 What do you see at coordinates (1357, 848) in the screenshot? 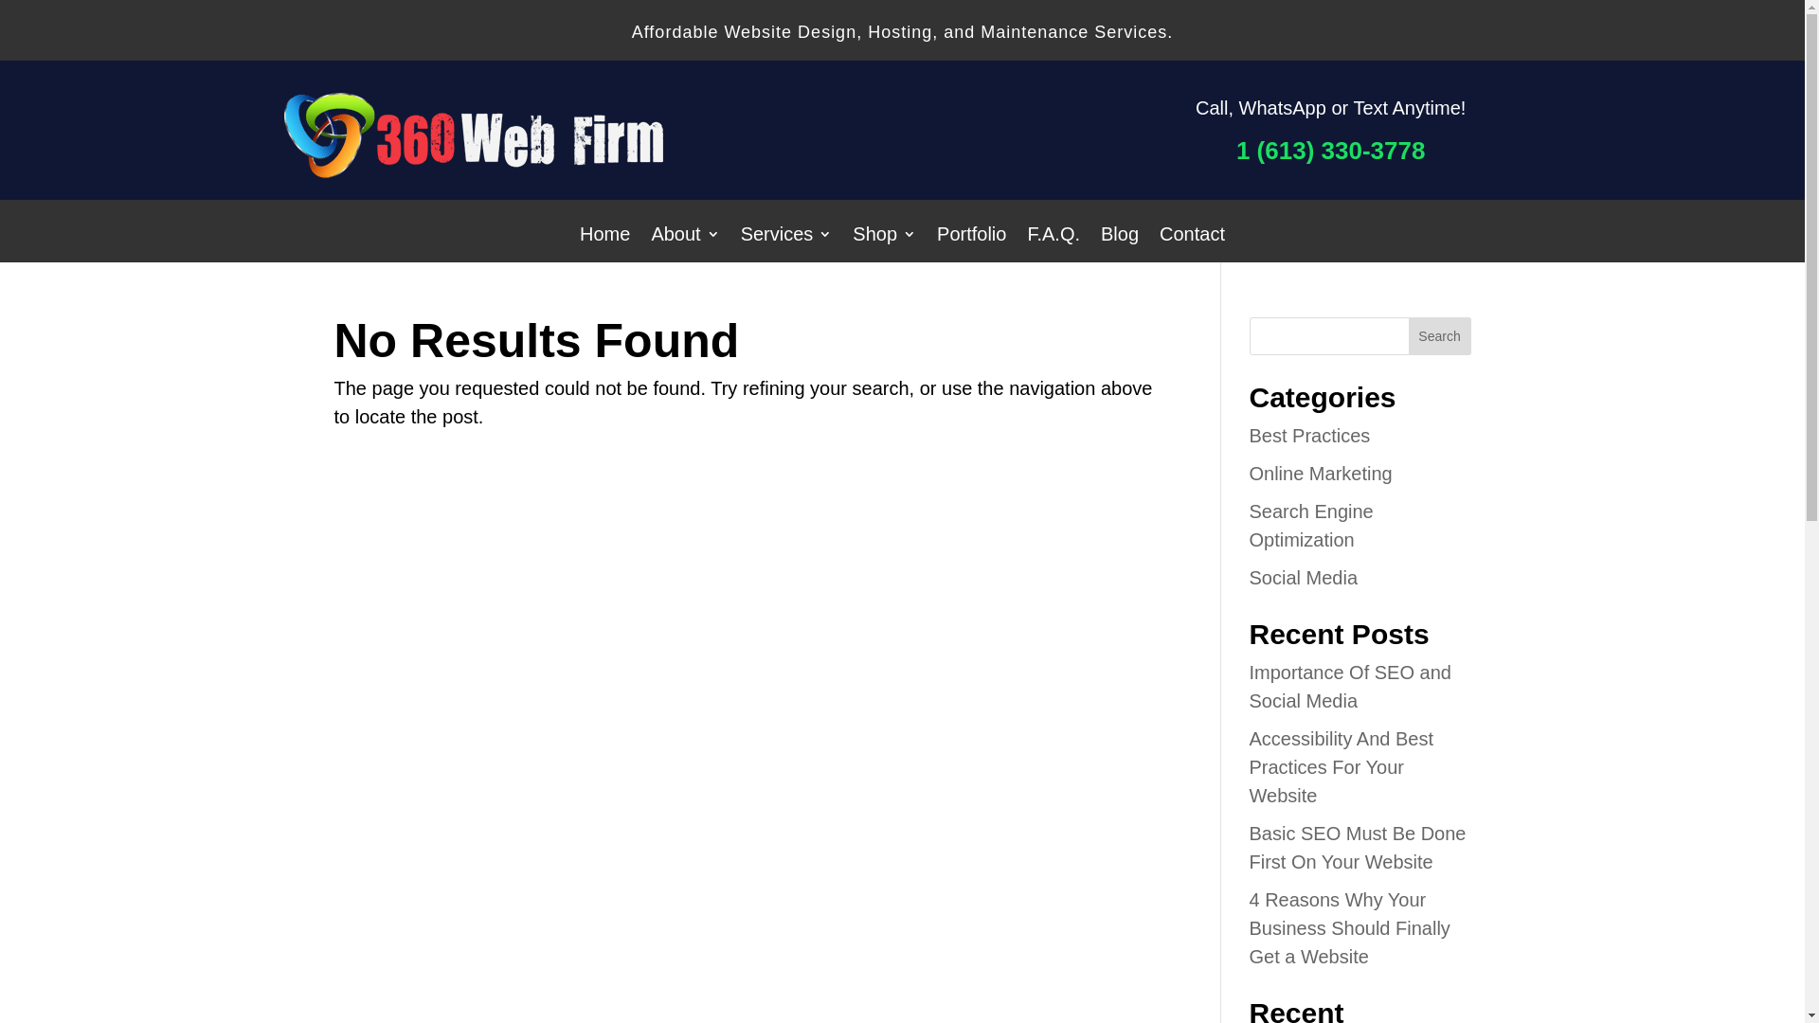
I see `Basic SEO Must Be Done First On Your Website` at bounding box center [1357, 848].